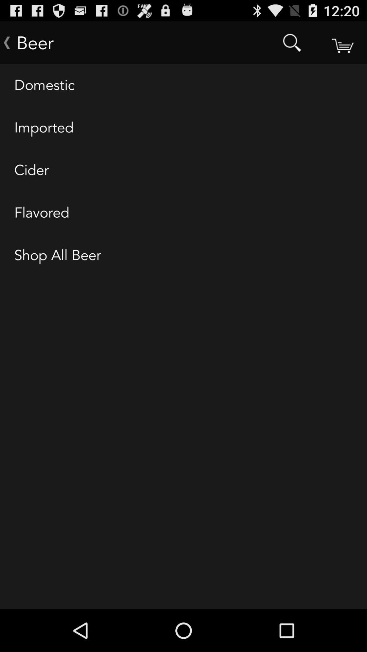 The image size is (367, 652). Describe the element at coordinates (183, 86) in the screenshot. I see `click the domestic icon` at that location.